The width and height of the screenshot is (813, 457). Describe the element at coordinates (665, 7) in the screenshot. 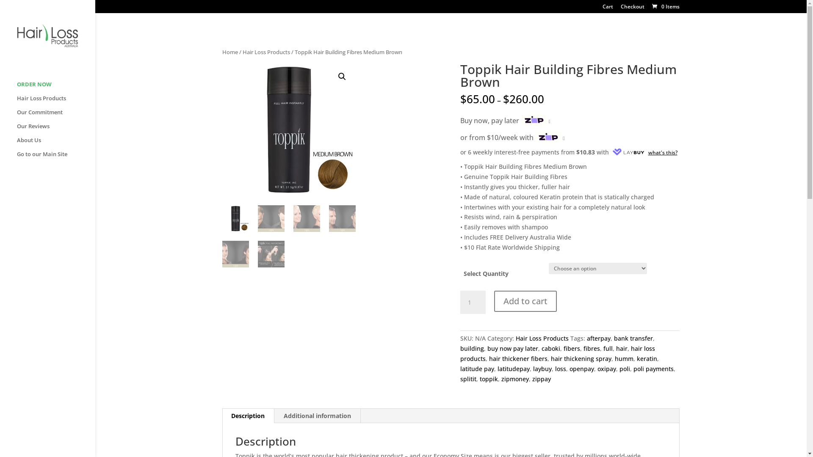

I see `0 Items` at that location.